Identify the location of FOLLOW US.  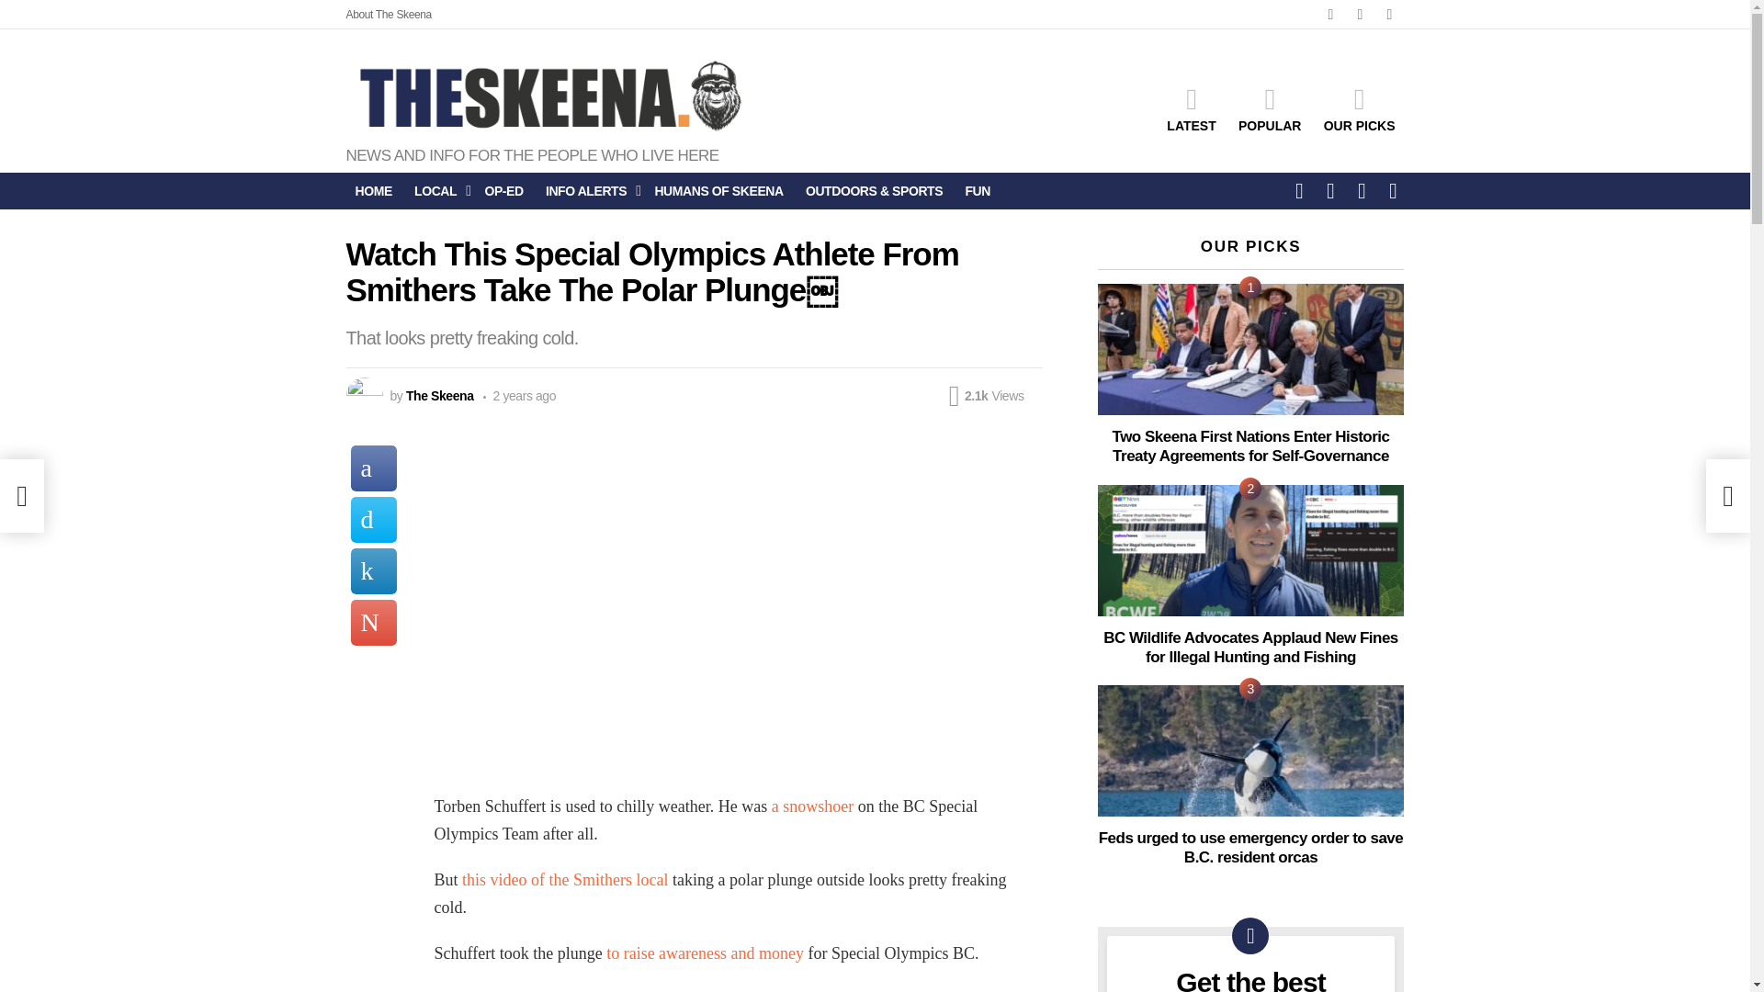
(1299, 190).